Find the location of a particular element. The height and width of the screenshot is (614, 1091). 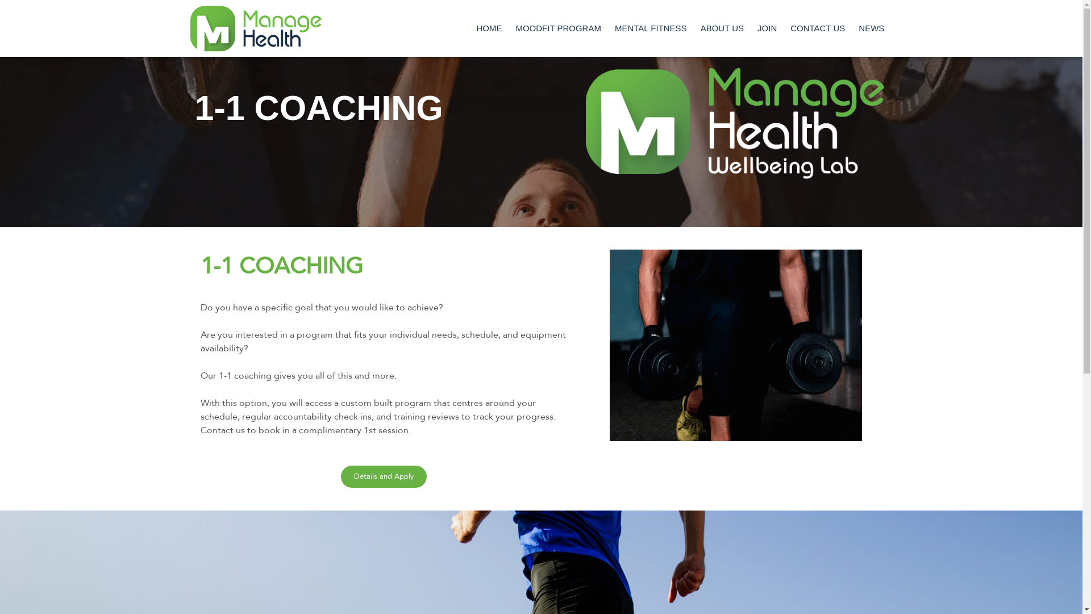

Details and Apply is located at coordinates (384, 476).